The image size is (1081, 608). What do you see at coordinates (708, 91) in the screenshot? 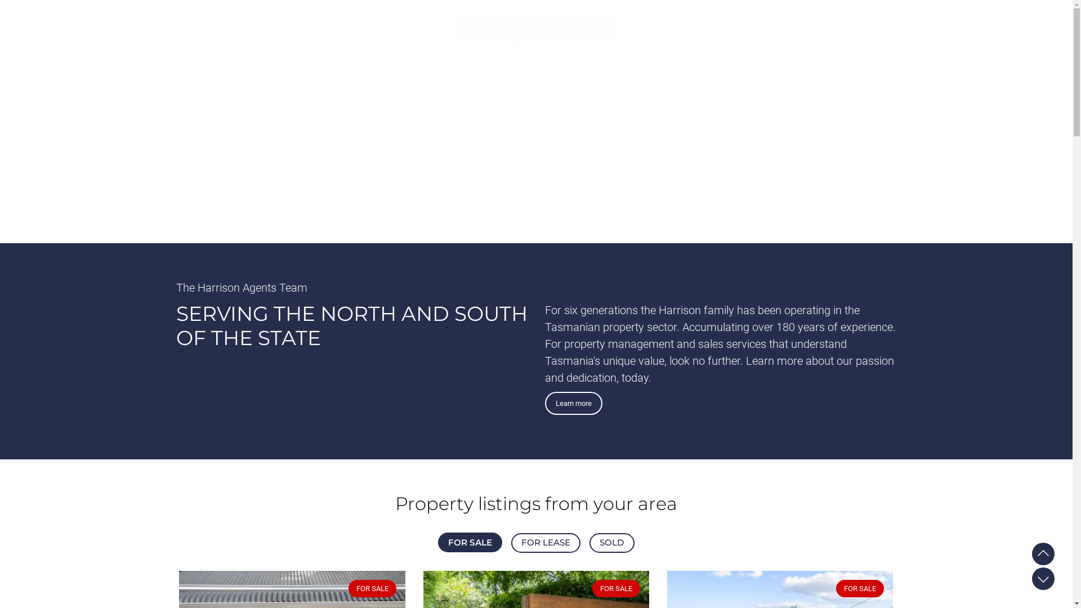
I see `Search` at bounding box center [708, 91].